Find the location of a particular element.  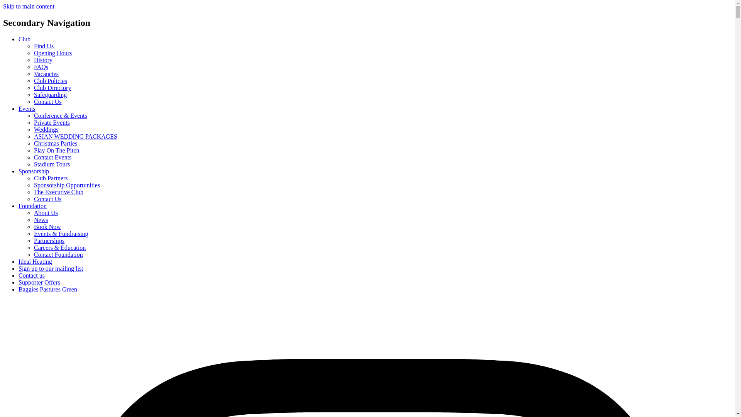

Contact Us is located at coordinates (48, 102).